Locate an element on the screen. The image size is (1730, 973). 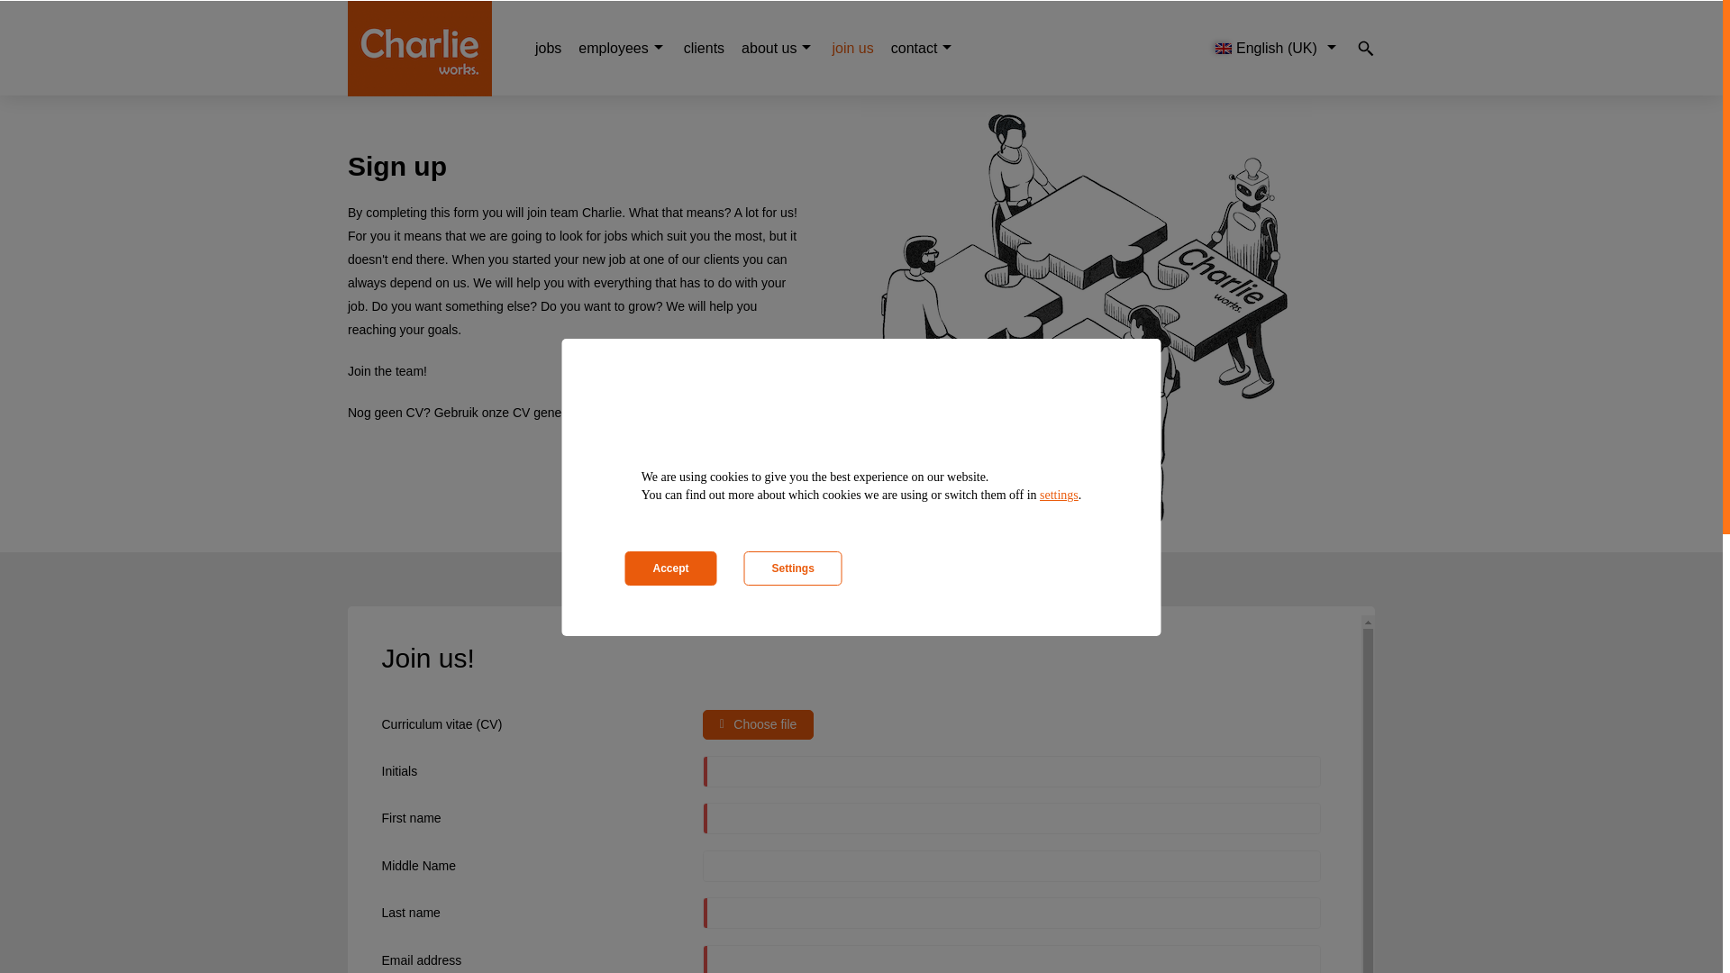
Settings is located at coordinates (793, 568).